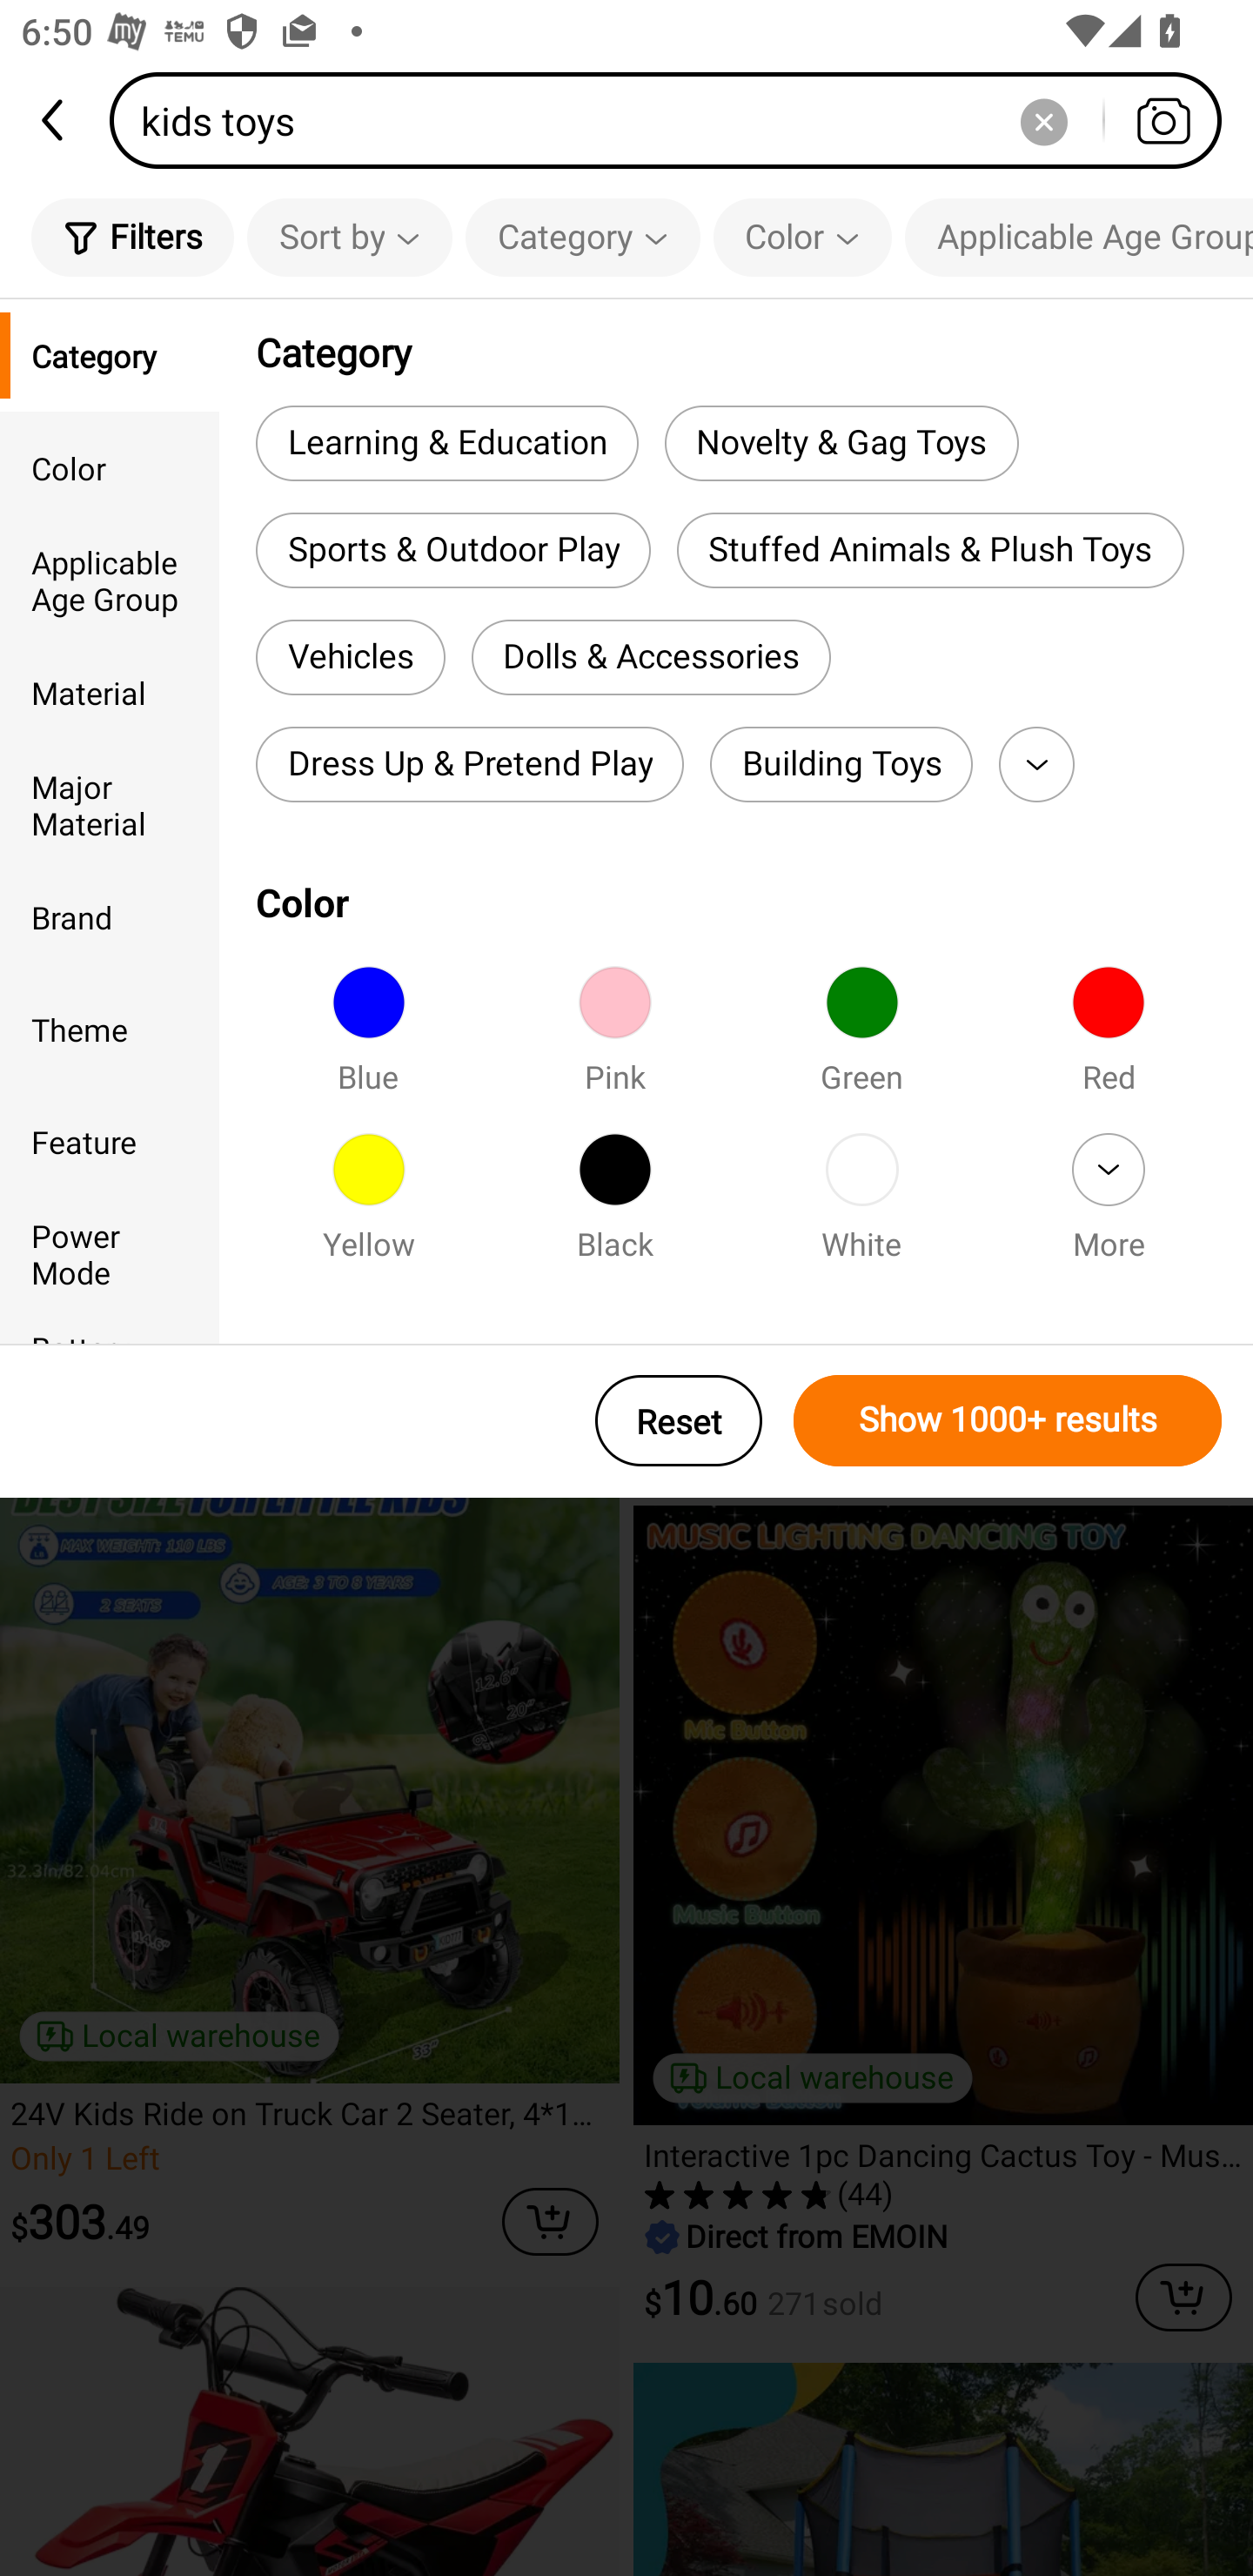  What do you see at coordinates (110, 580) in the screenshot?
I see `Applicable Age Group` at bounding box center [110, 580].